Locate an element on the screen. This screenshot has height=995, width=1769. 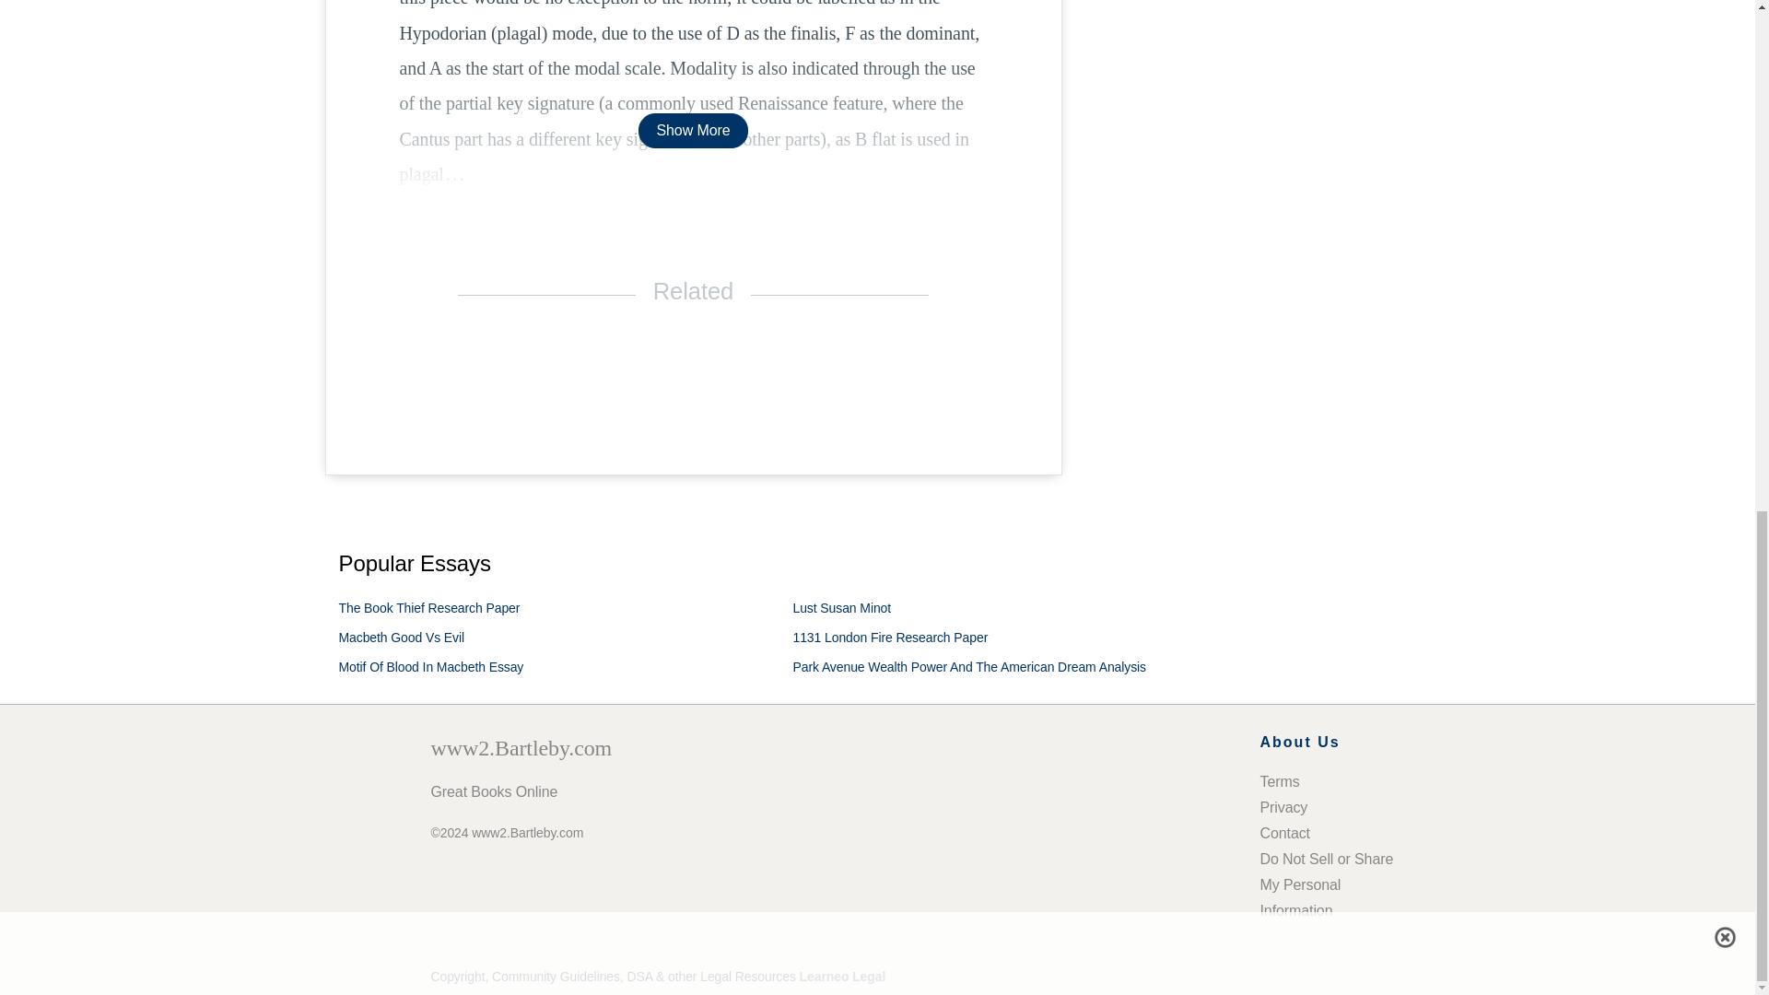
Show More is located at coordinates (693, 130).